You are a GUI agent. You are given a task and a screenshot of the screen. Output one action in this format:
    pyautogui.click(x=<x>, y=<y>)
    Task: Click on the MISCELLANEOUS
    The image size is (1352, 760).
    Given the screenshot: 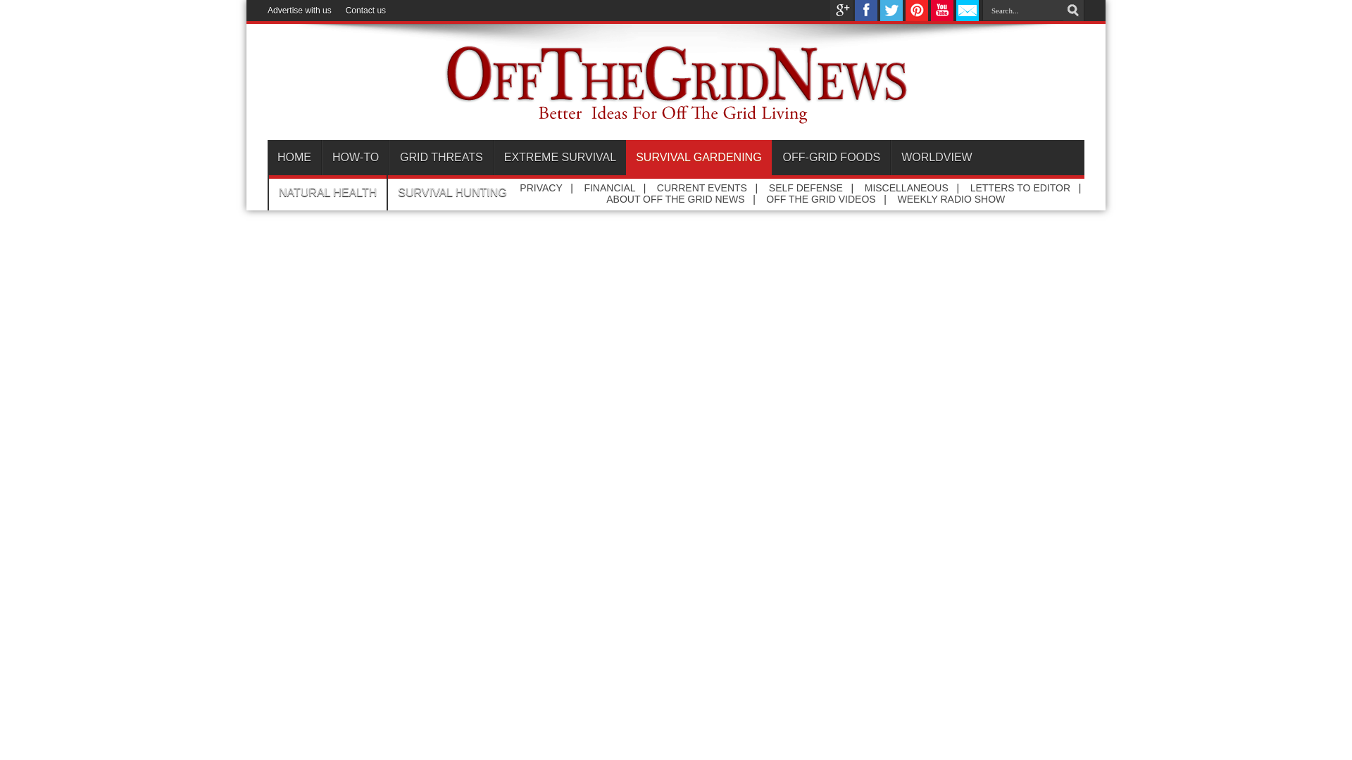 What is the action you would take?
    pyautogui.click(x=907, y=188)
    